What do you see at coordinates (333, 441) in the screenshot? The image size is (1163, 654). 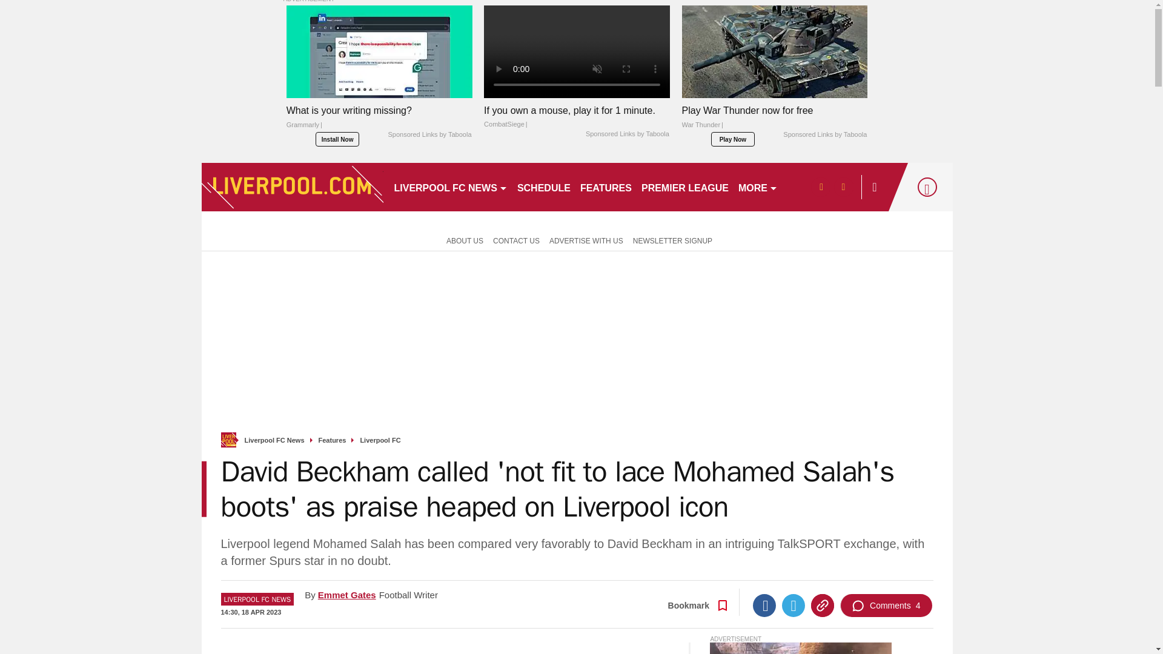 I see `Features` at bounding box center [333, 441].